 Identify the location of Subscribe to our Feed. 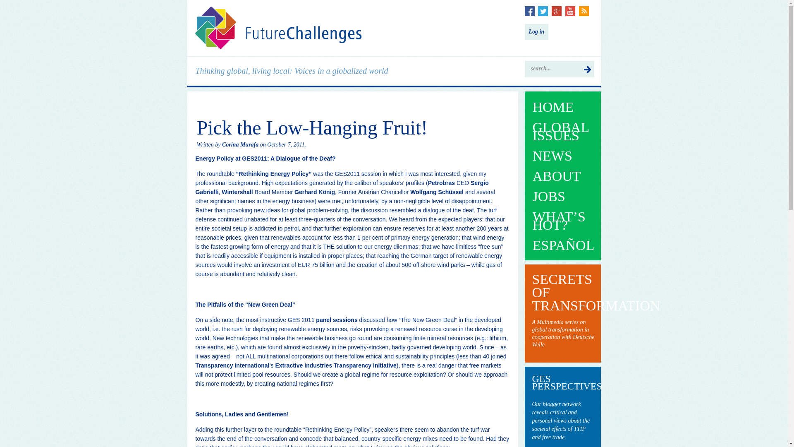
(584, 11).